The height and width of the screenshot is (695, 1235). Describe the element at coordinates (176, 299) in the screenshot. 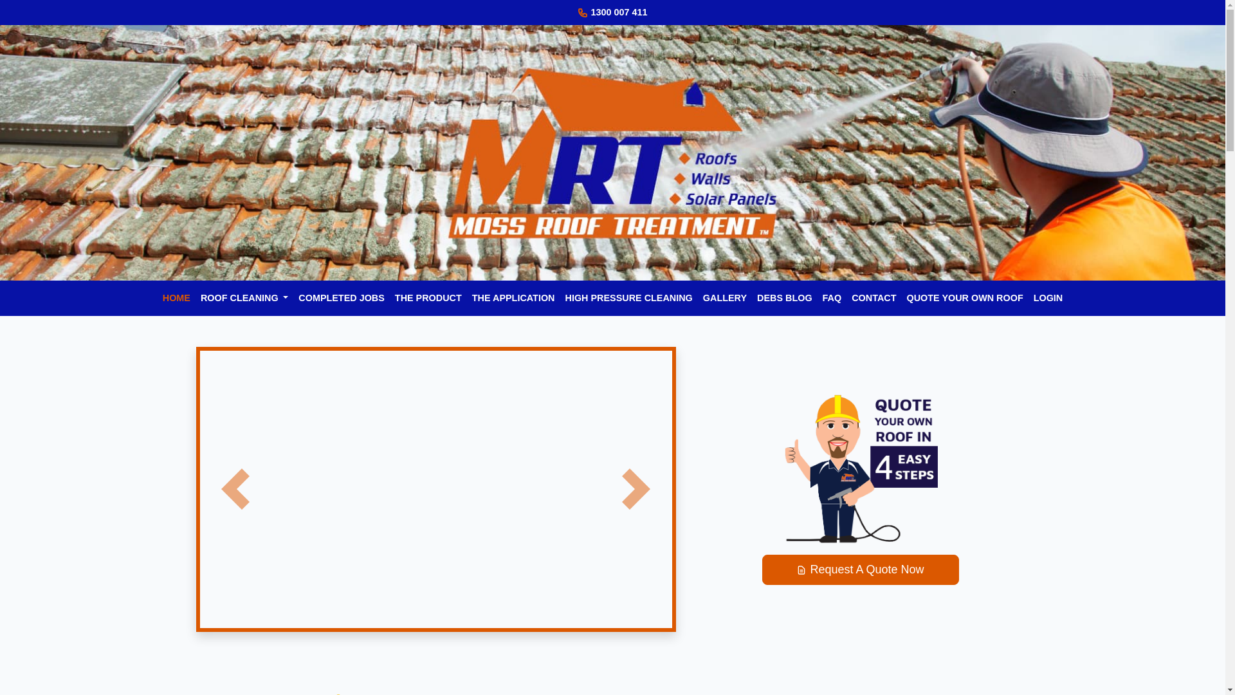

I see `HOME` at that location.